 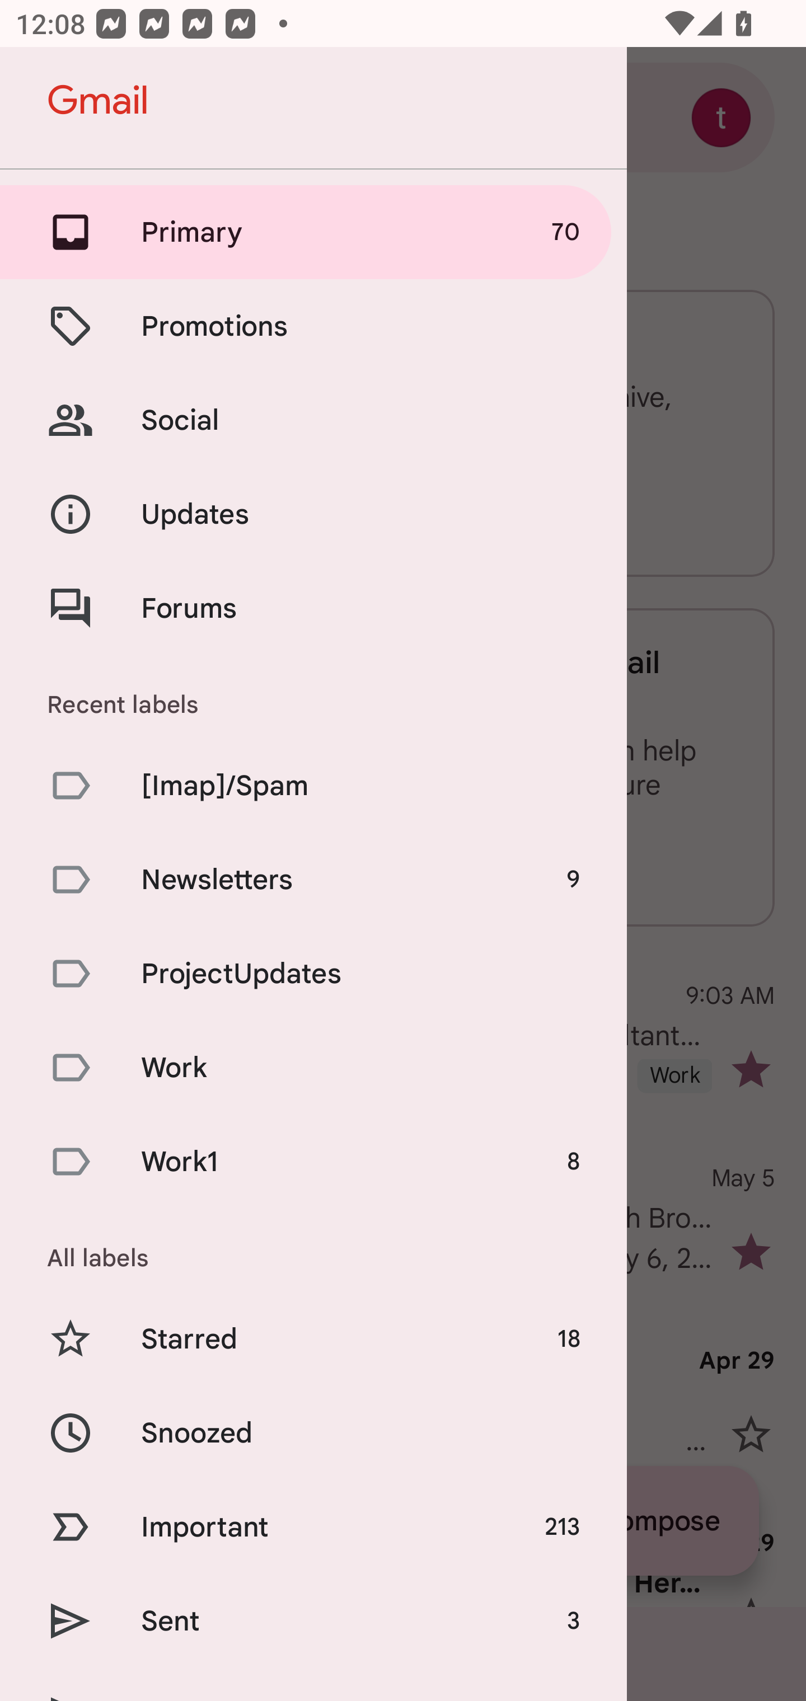 What do you see at coordinates (313, 879) in the screenshot?
I see `Newsletters 9` at bounding box center [313, 879].